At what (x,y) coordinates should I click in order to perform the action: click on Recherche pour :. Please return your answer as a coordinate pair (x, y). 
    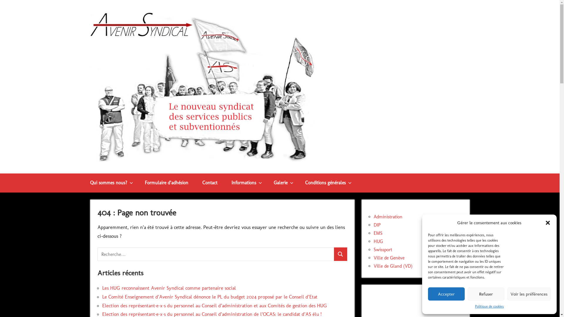
    Looking at the image, I should click on (216, 254).